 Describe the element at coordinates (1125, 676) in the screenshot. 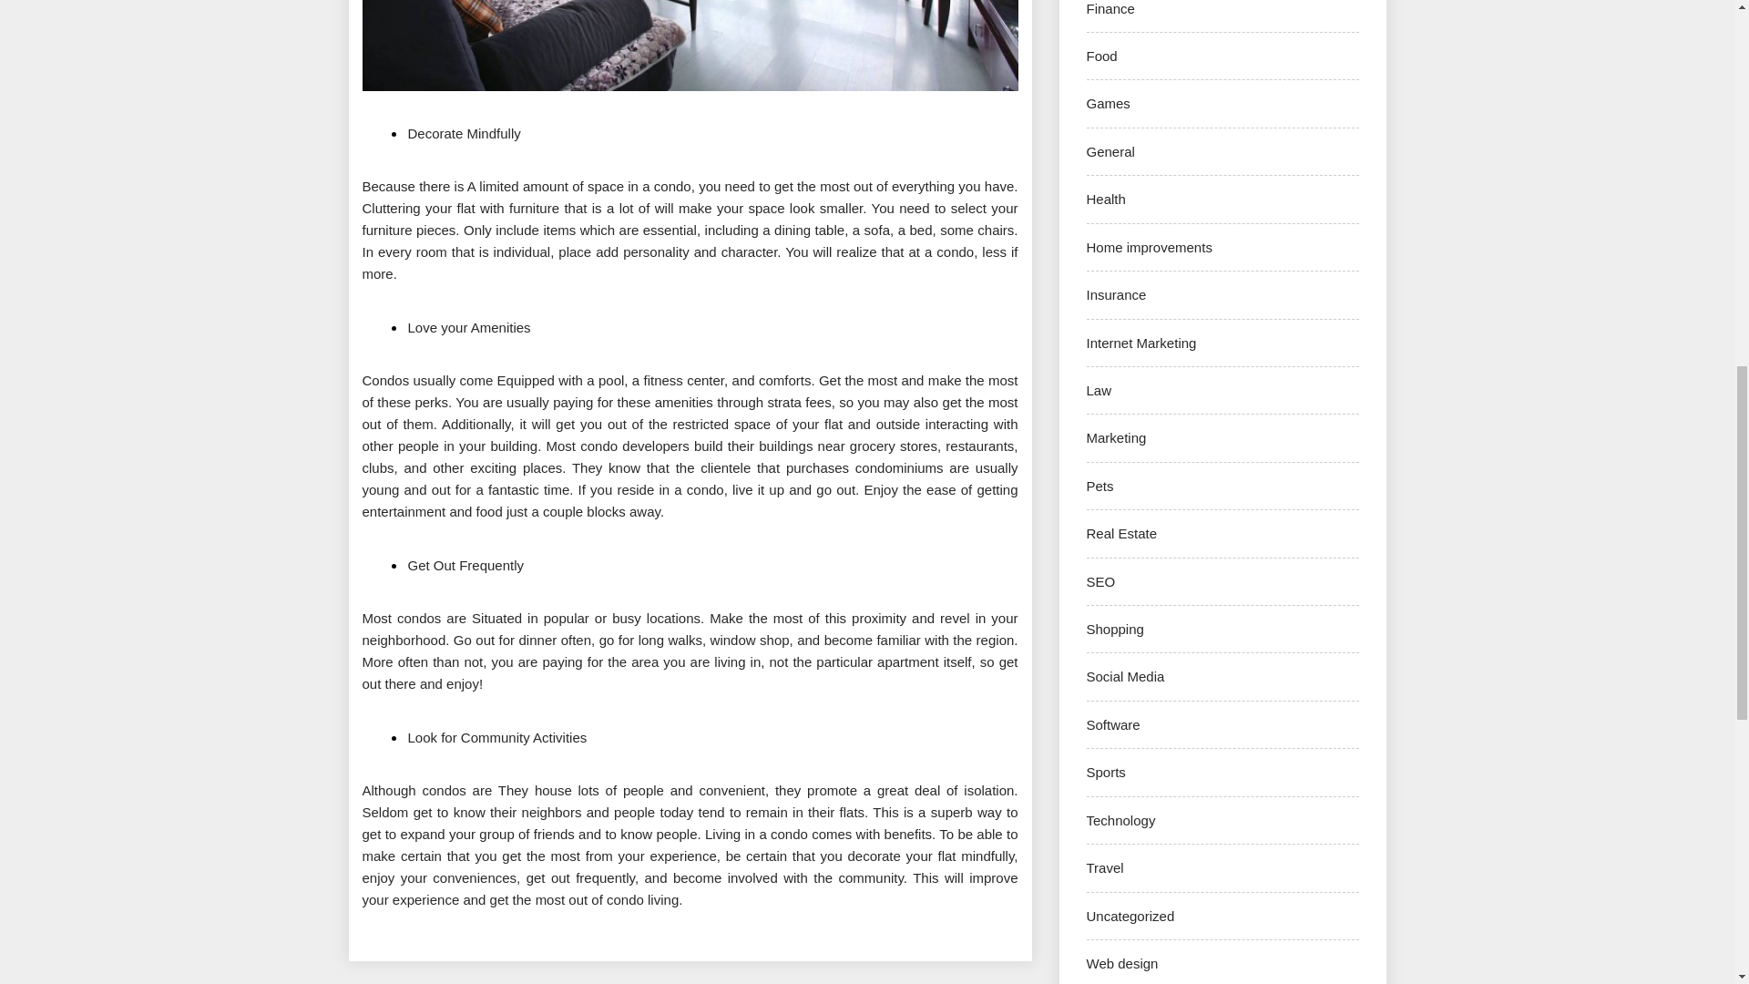

I see `Social Media` at that location.